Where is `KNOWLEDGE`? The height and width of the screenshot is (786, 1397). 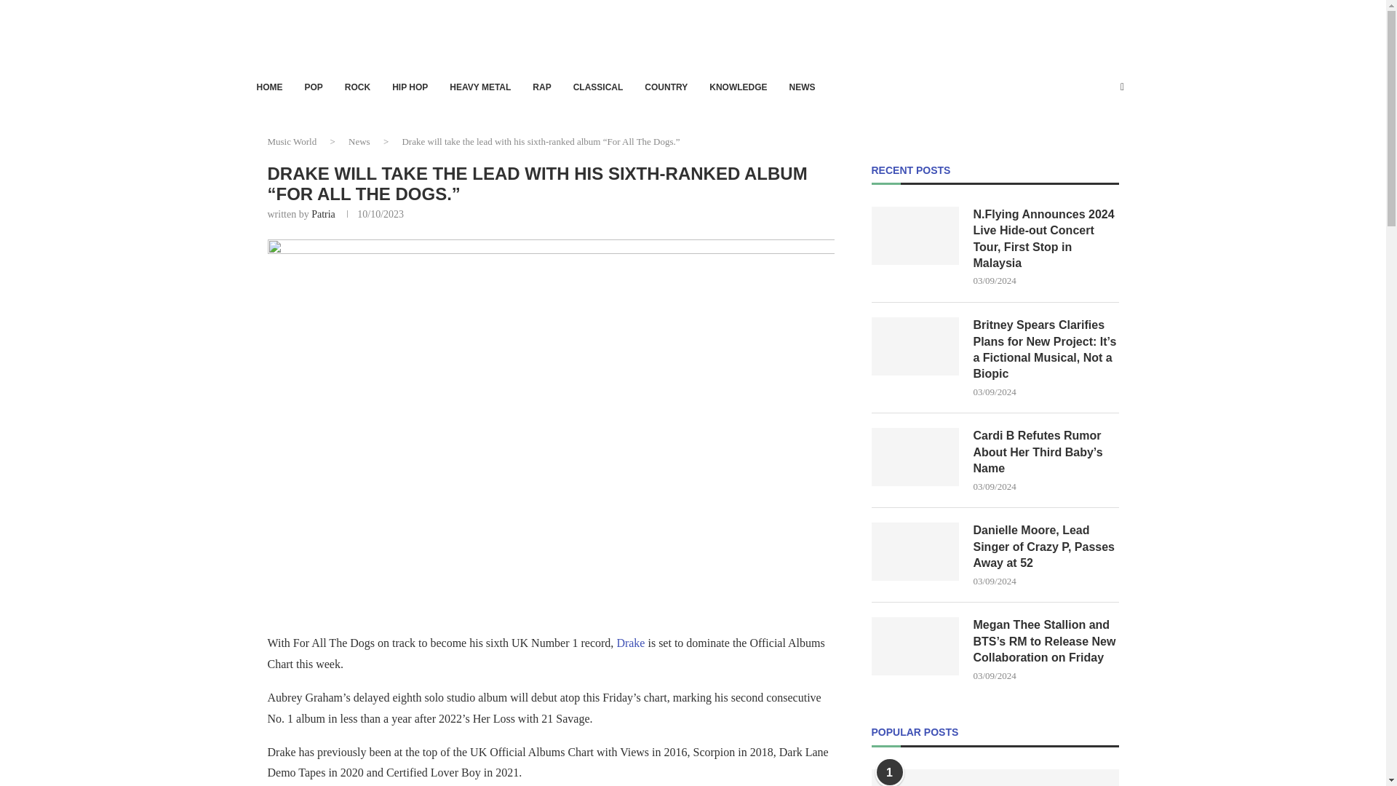 KNOWLEDGE is located at coordinates (738, 87).